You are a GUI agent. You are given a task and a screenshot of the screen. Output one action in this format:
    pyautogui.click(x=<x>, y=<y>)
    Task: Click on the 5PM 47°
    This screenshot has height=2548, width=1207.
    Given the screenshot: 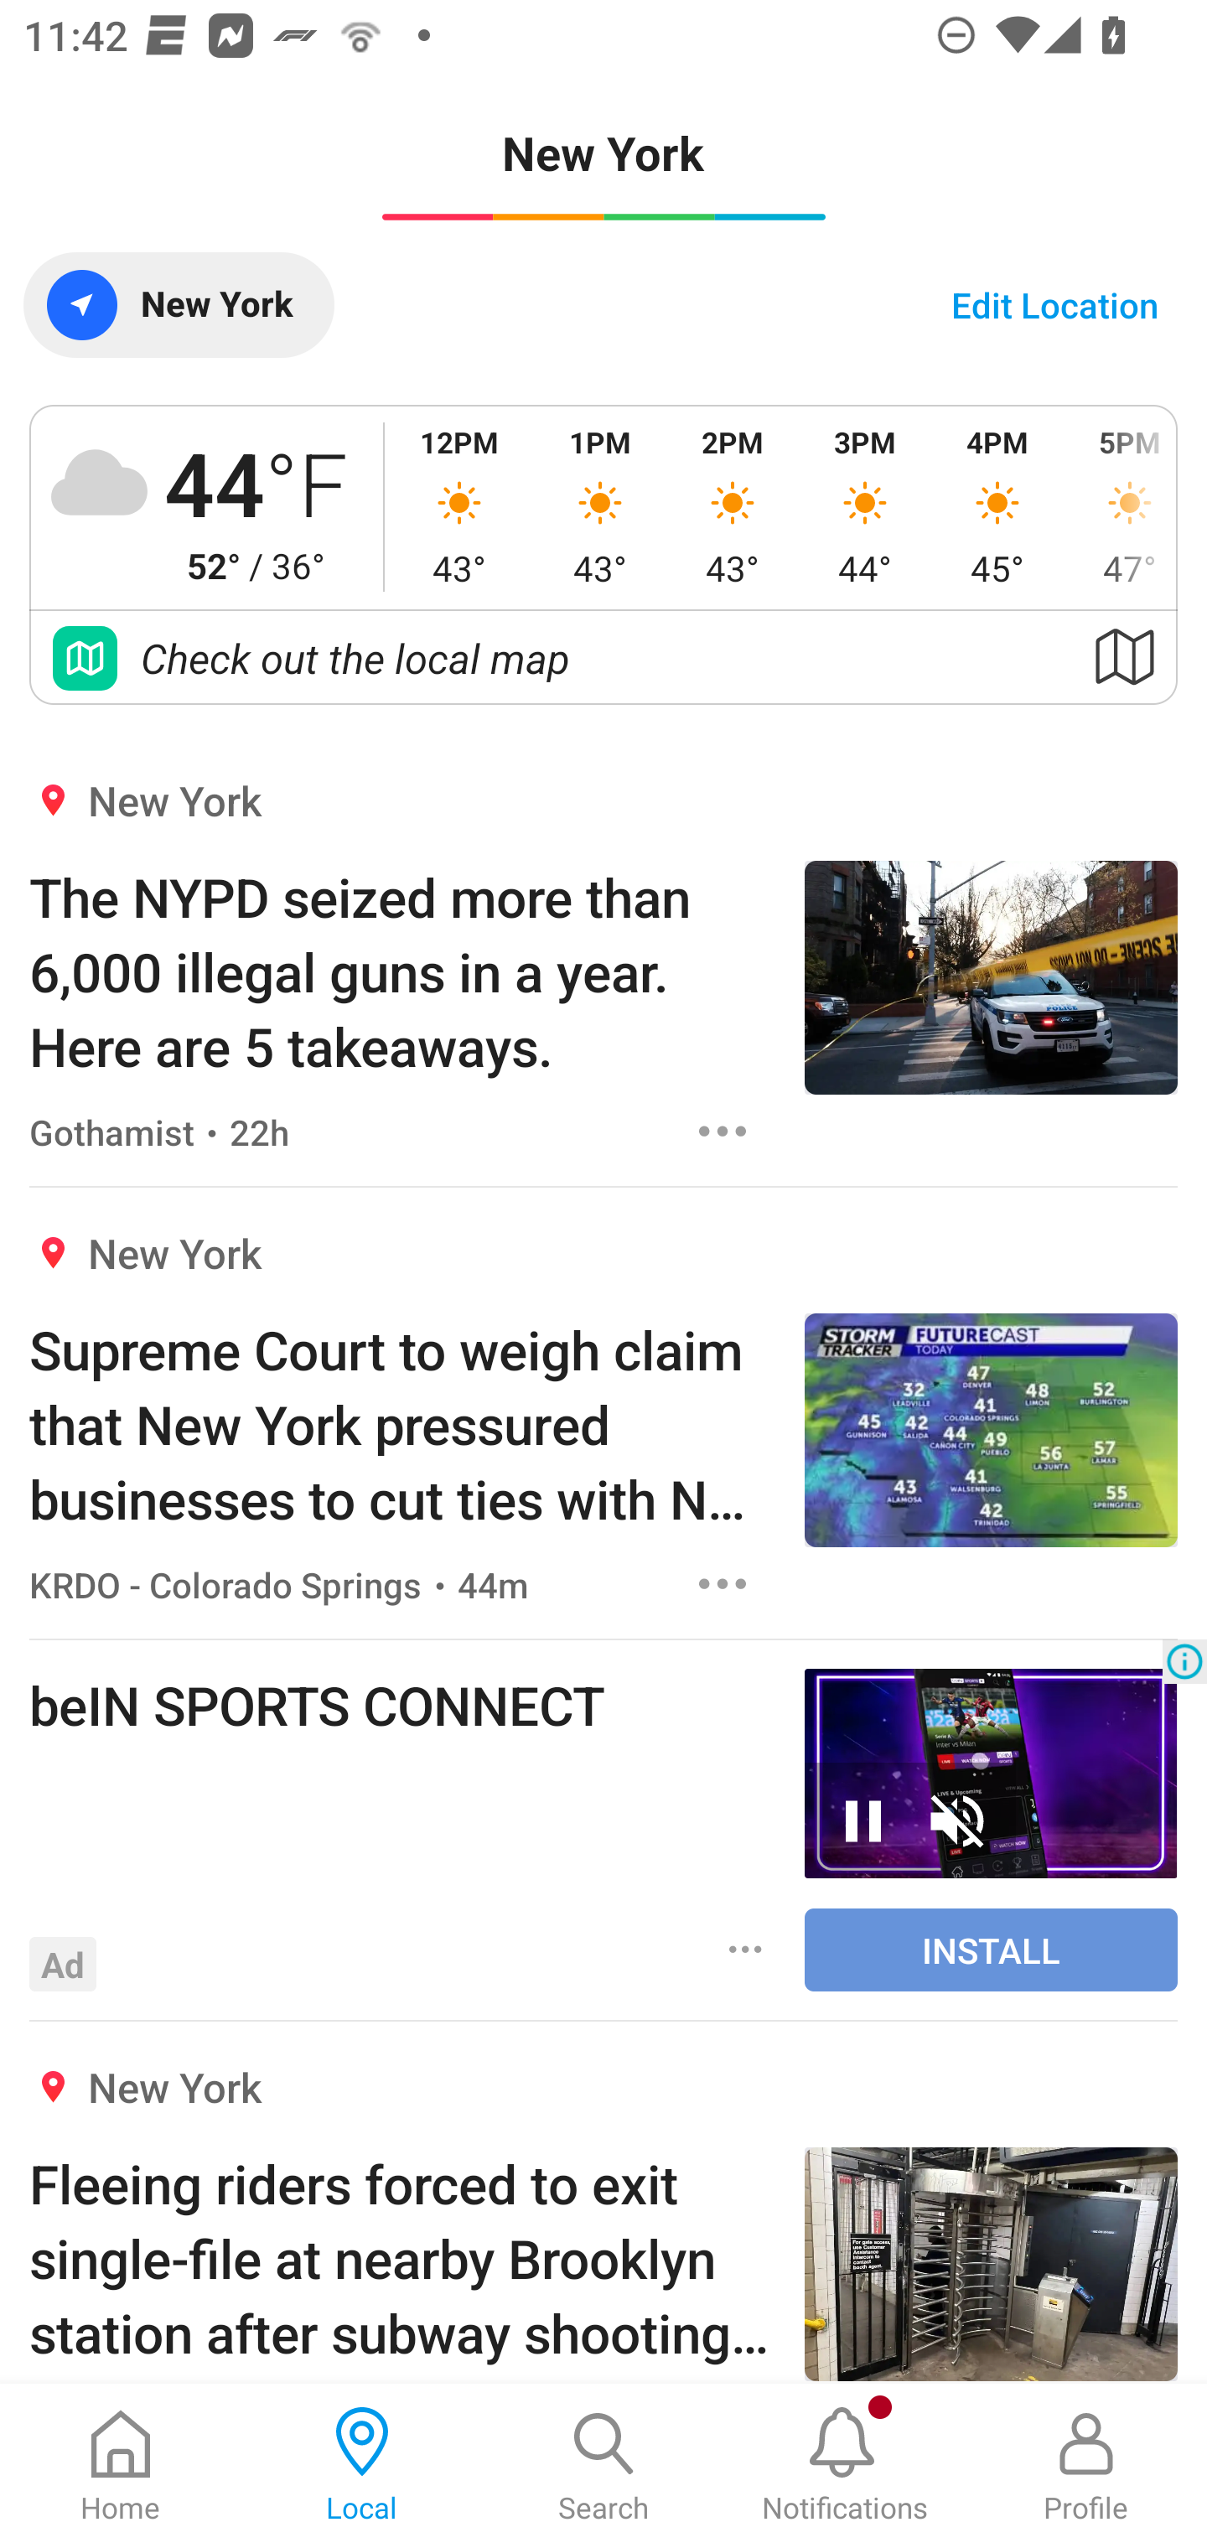 What is the action you would take?
    pyautogui.click(x=1120, y=506)
    